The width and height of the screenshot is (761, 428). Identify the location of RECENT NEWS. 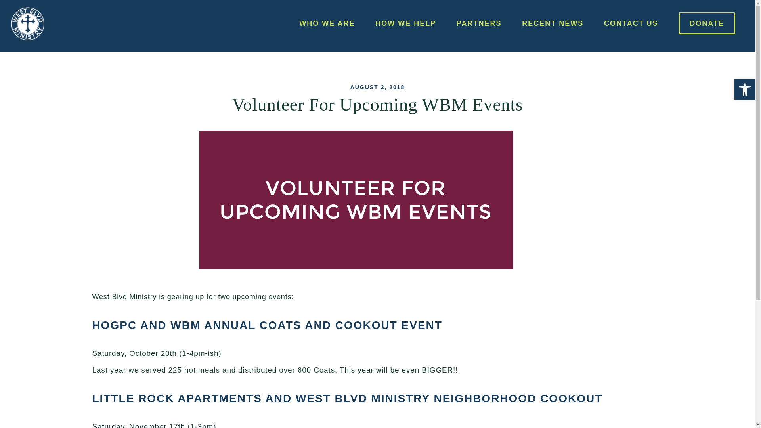
(553, 25).